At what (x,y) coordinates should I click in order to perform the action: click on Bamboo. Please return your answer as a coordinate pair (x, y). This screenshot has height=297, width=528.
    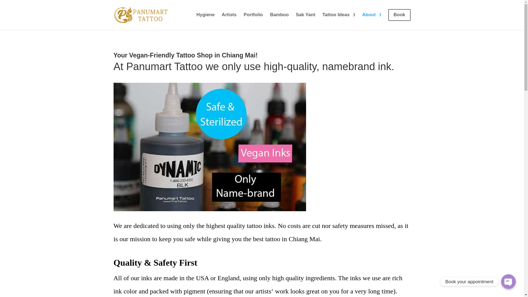
    Looking at the image, I should click on (279, 19).